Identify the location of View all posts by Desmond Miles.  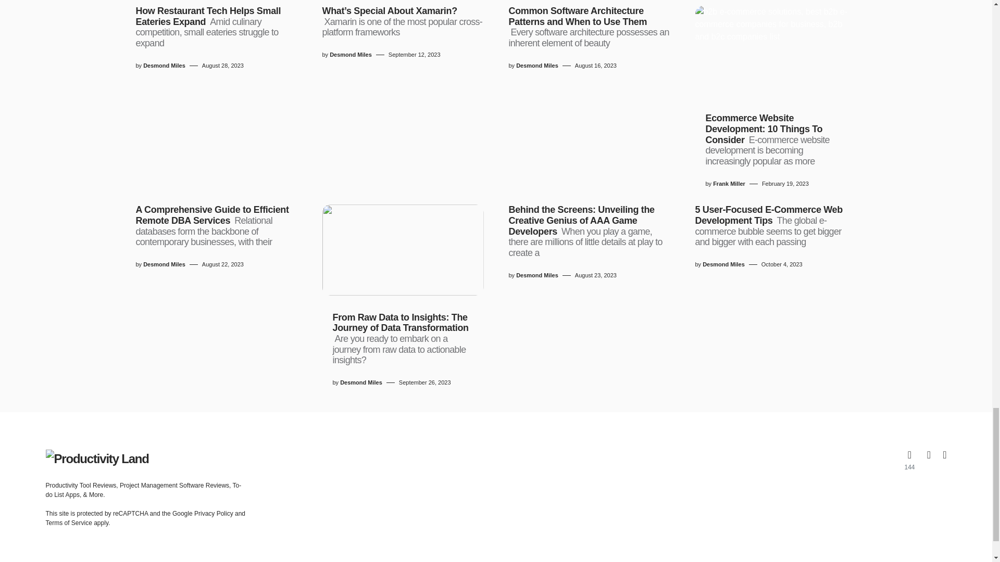
(536, 66).